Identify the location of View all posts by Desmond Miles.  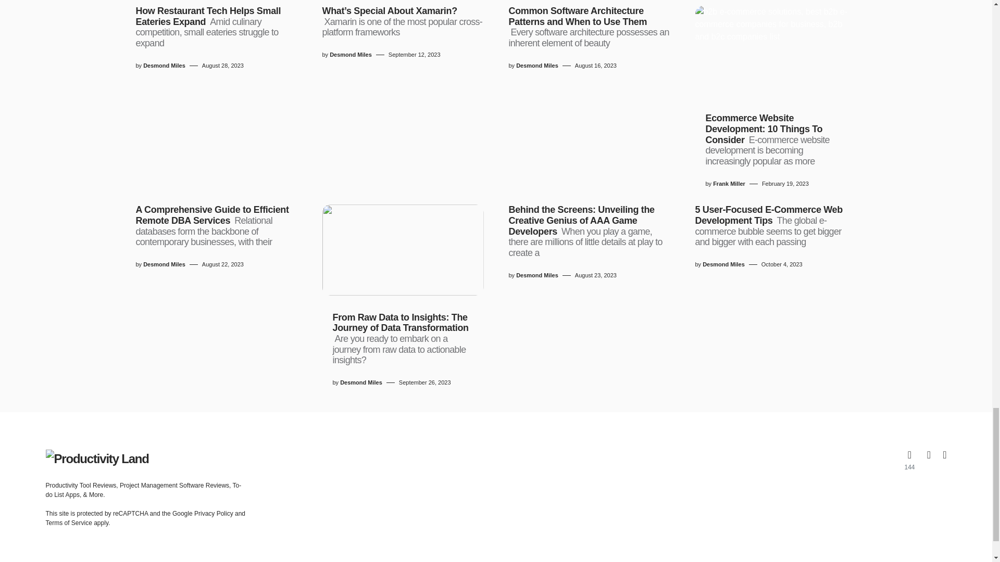
(536, 66).